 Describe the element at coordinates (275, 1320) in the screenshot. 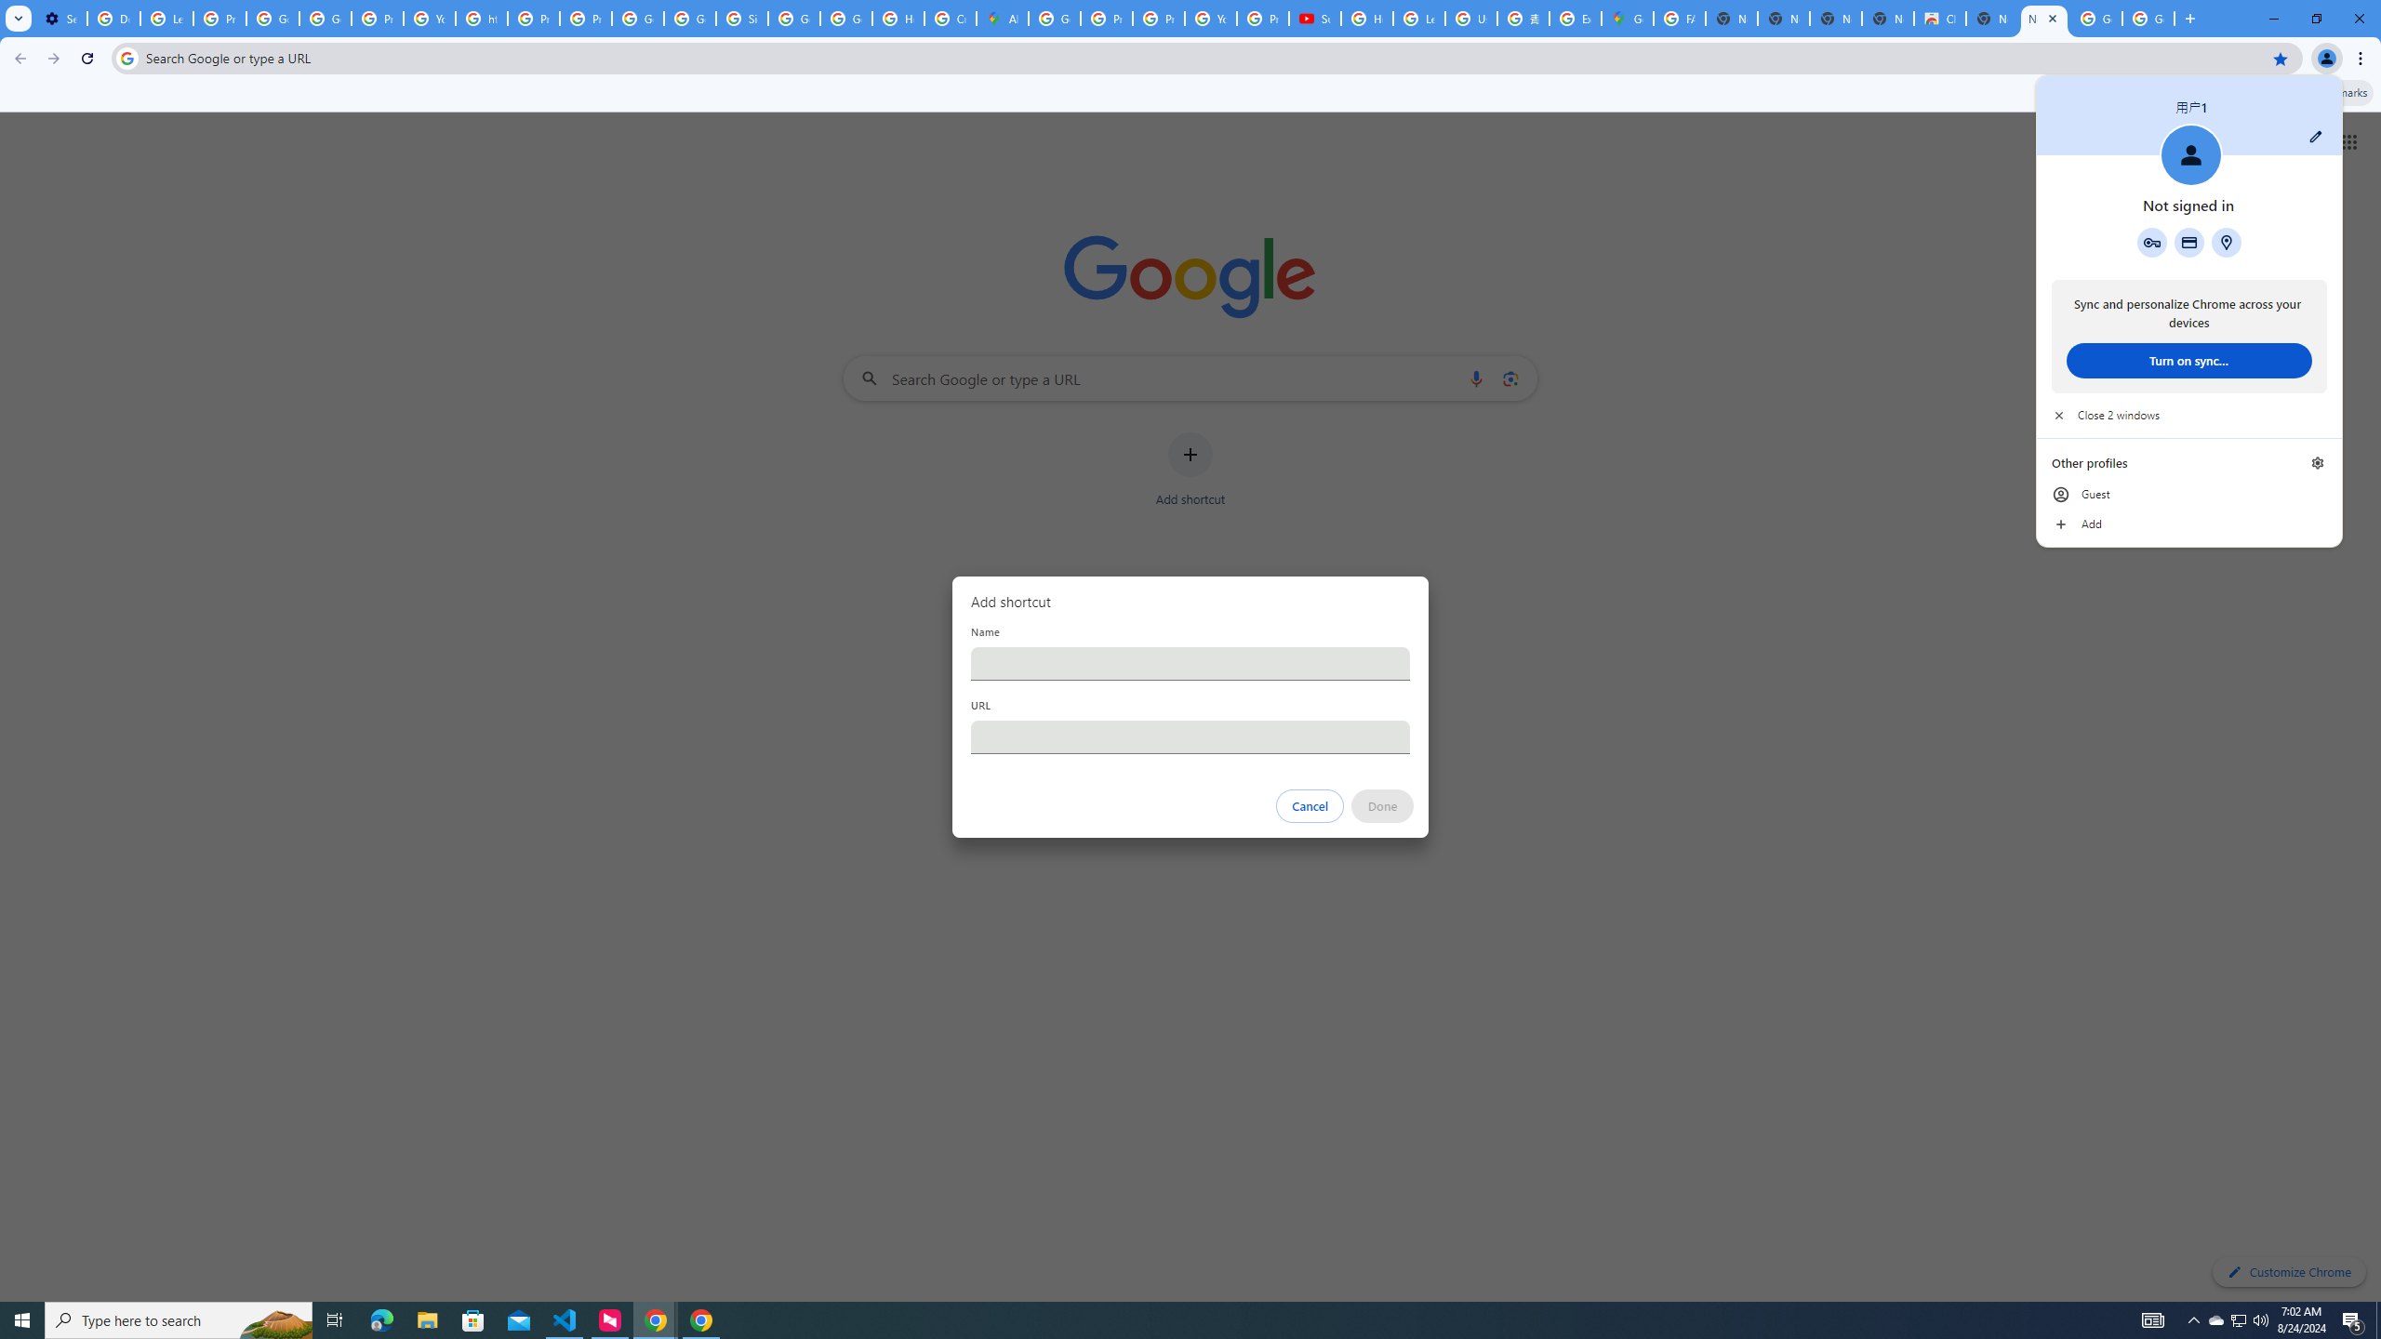

I see `Search highlights icon opens search home window` at that location.